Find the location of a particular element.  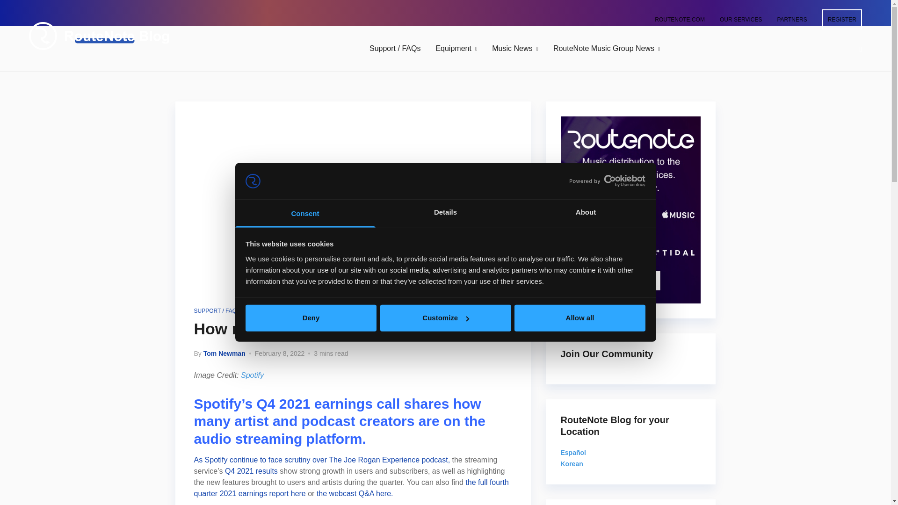

Consent is located at coordinates (305, 213).